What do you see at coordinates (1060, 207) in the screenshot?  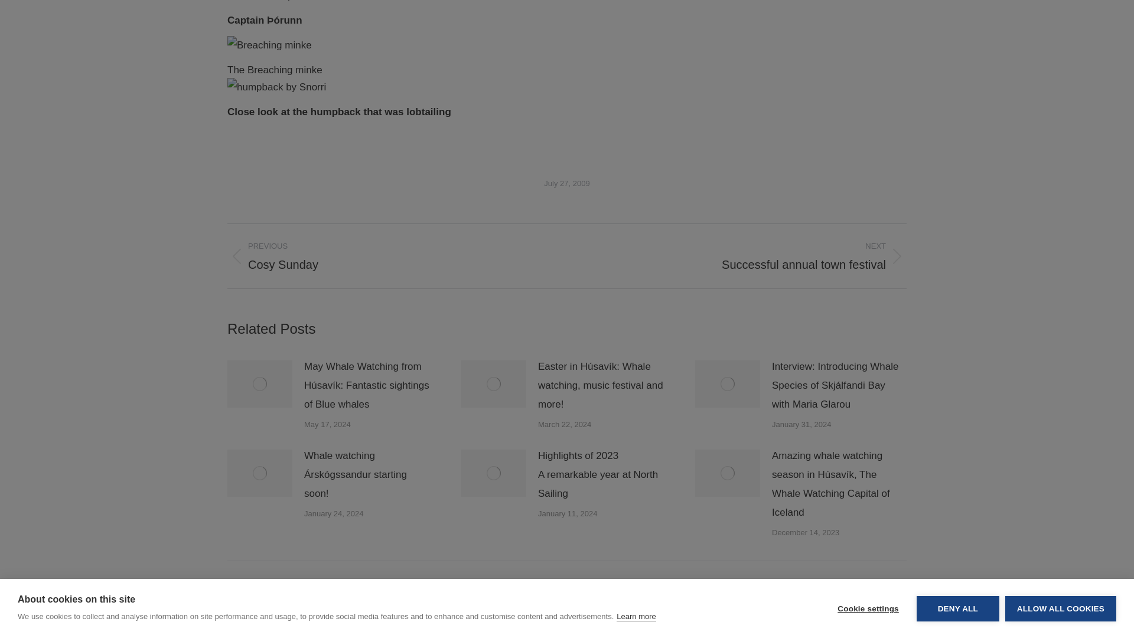 I see `ALLOW ALL COOKIES` at bounding box center [1060, 207].